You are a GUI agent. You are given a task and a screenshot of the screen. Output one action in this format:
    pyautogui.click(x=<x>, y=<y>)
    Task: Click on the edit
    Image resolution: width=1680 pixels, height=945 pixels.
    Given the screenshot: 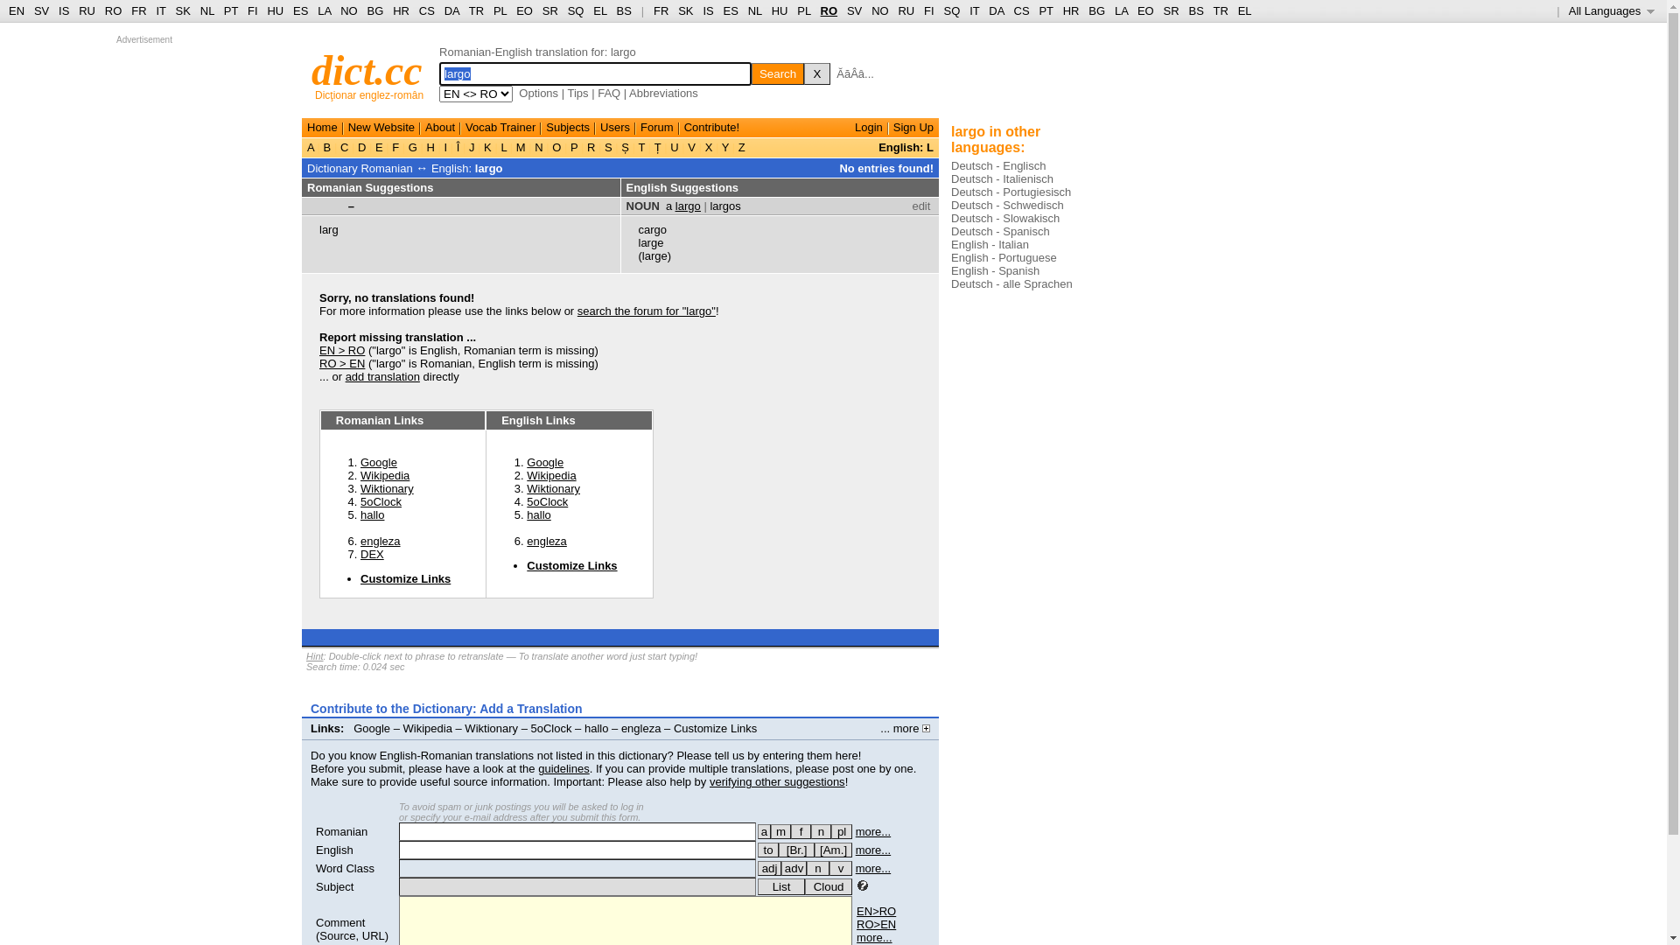 What is the action you would take?
    pyautogui.click(x=920, y=206)
    